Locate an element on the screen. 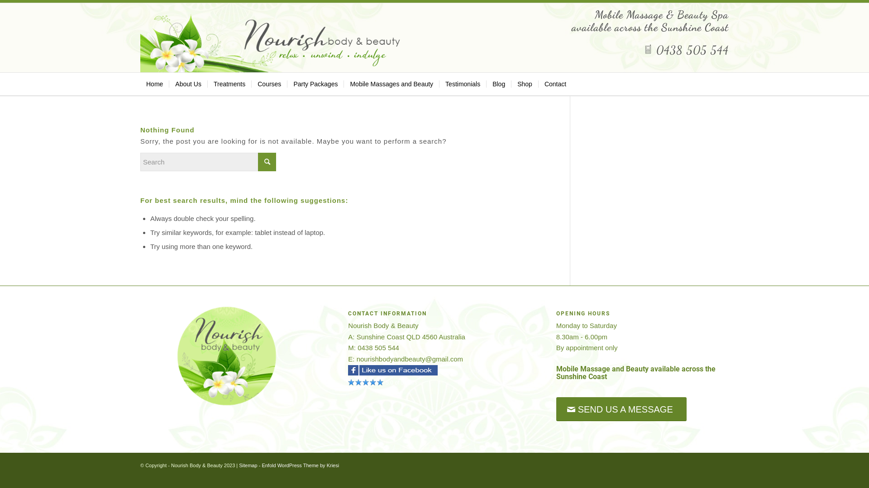 This screenshot has height=488, width=869. Nourish Body and Beauty is located at coordinates (366, 384).